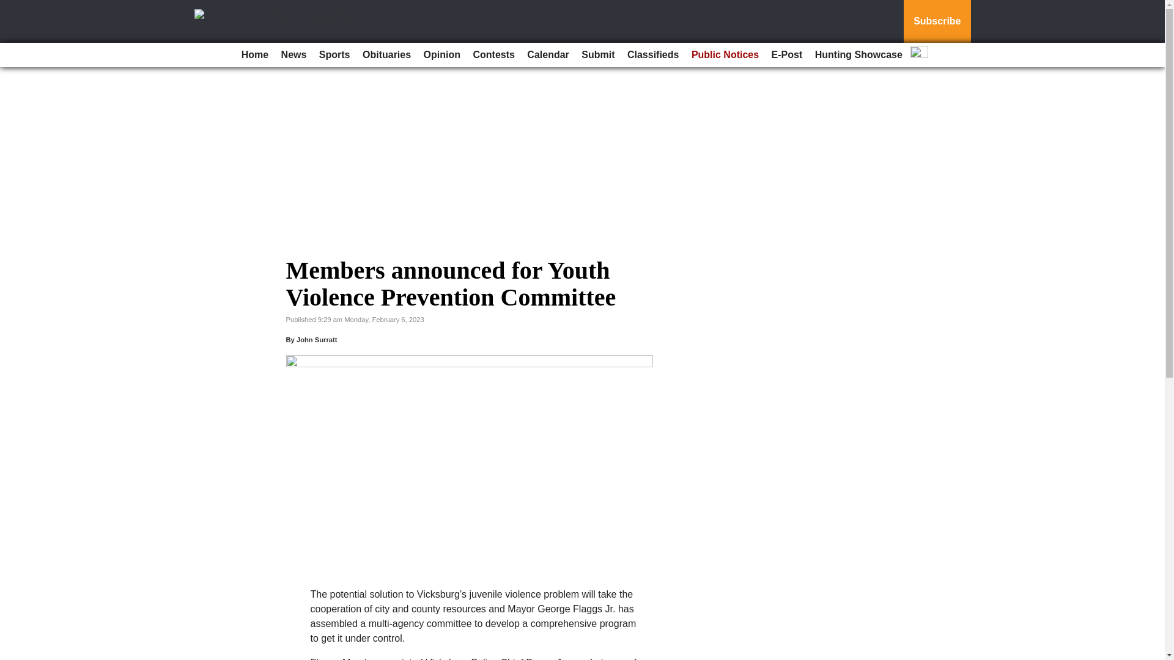 This screenshot has width=1174, height=660. I want to click on Classifieds, so click(652, 55).